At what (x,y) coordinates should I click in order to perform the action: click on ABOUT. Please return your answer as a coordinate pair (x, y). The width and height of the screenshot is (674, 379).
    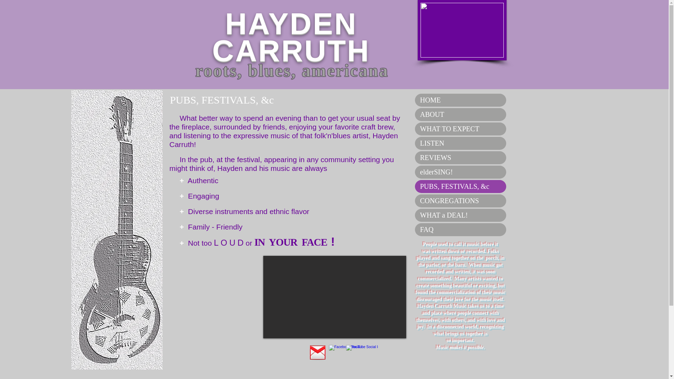
    Looking at the image, I should click on (461, 114).